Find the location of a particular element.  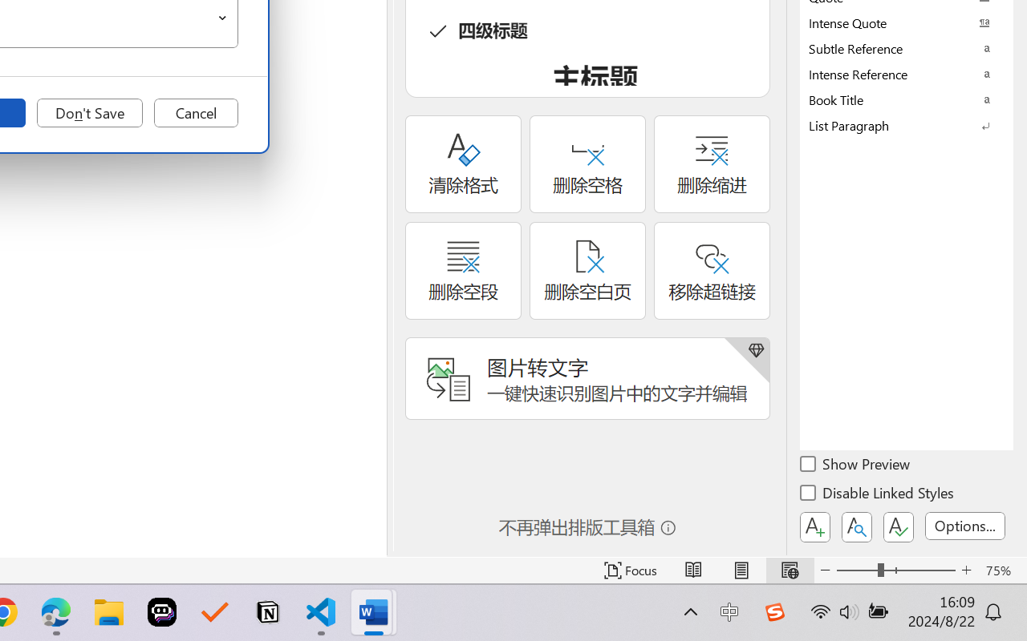

Print Layout is located at coordinates (741, 570).